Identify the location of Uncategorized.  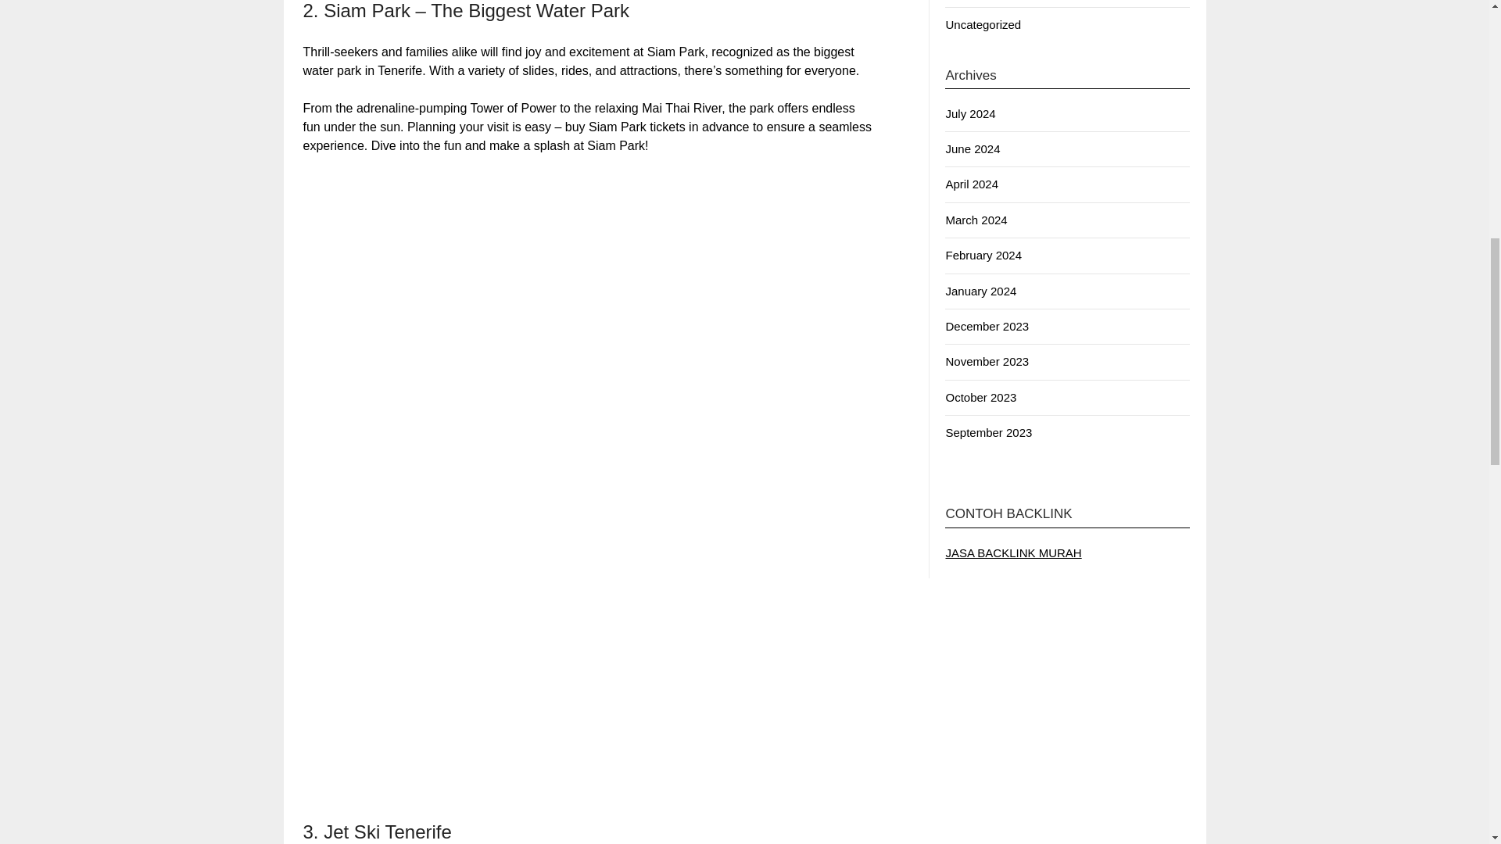
(983, 23).